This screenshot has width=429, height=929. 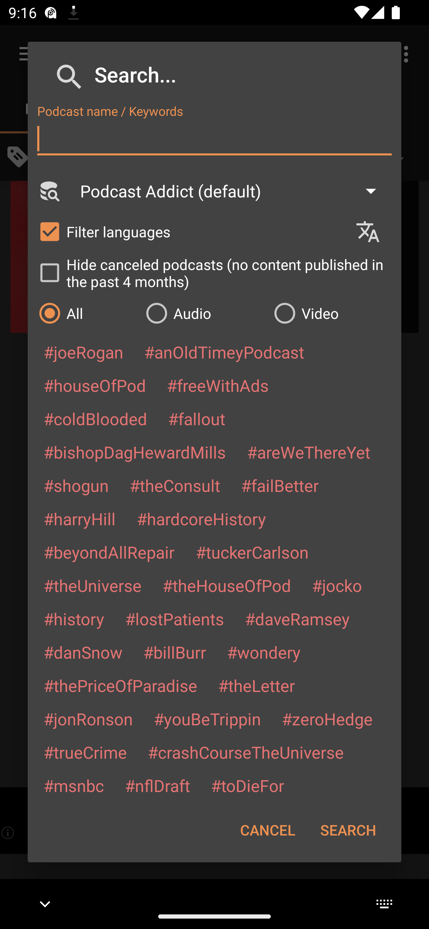 What do you see at coordinates (83, 352) in the screenshot?
I see `#joeRogan` at bounding box center [83, 352].